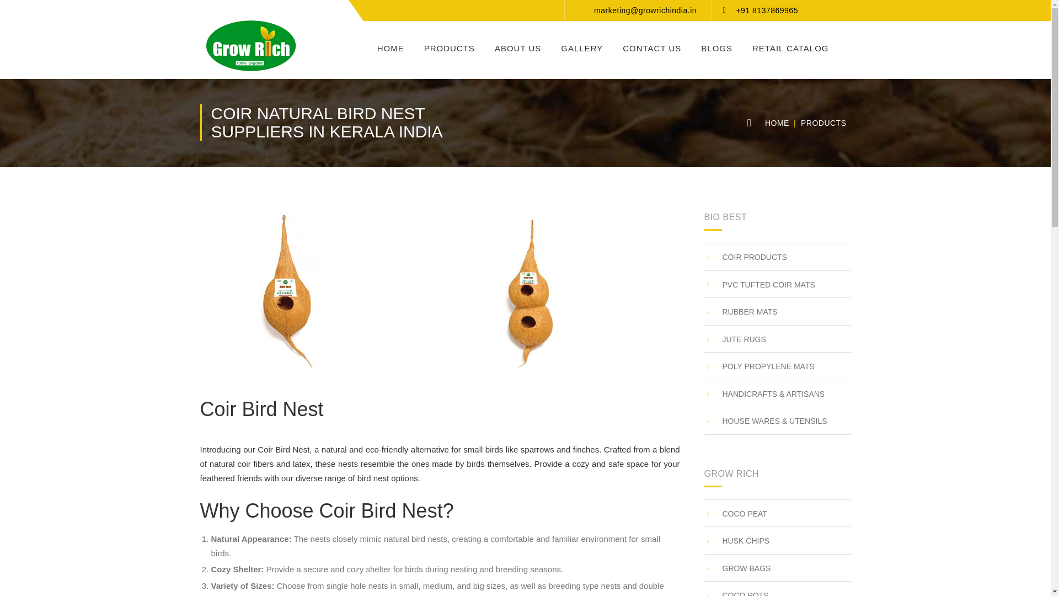  What do you see at coordinates (759, 285) in the screenshot?
I see `PVC TUFTED COIR MATS` at bounding box center [759, 285].